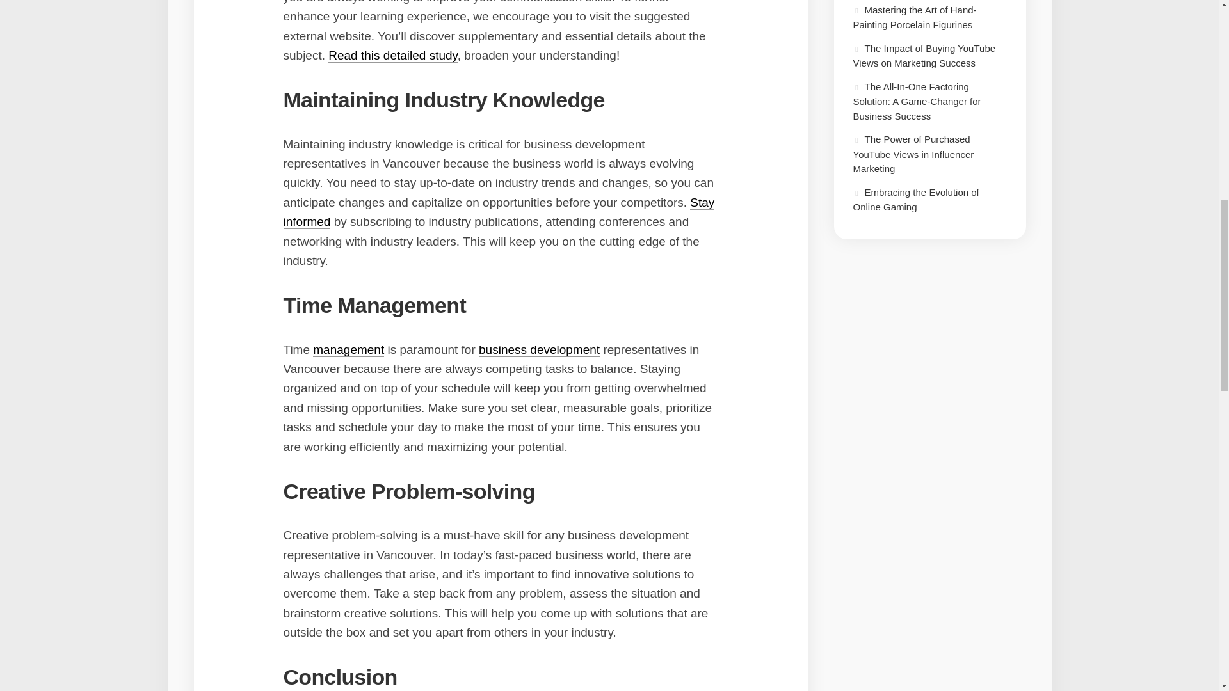 The height and width of the screenshot is (691, 1229). Describe the element at coordinates (913, 154) in the screenshot. I see `The Power of Purchased YouTube Views in Influencer Marketing` at that location.